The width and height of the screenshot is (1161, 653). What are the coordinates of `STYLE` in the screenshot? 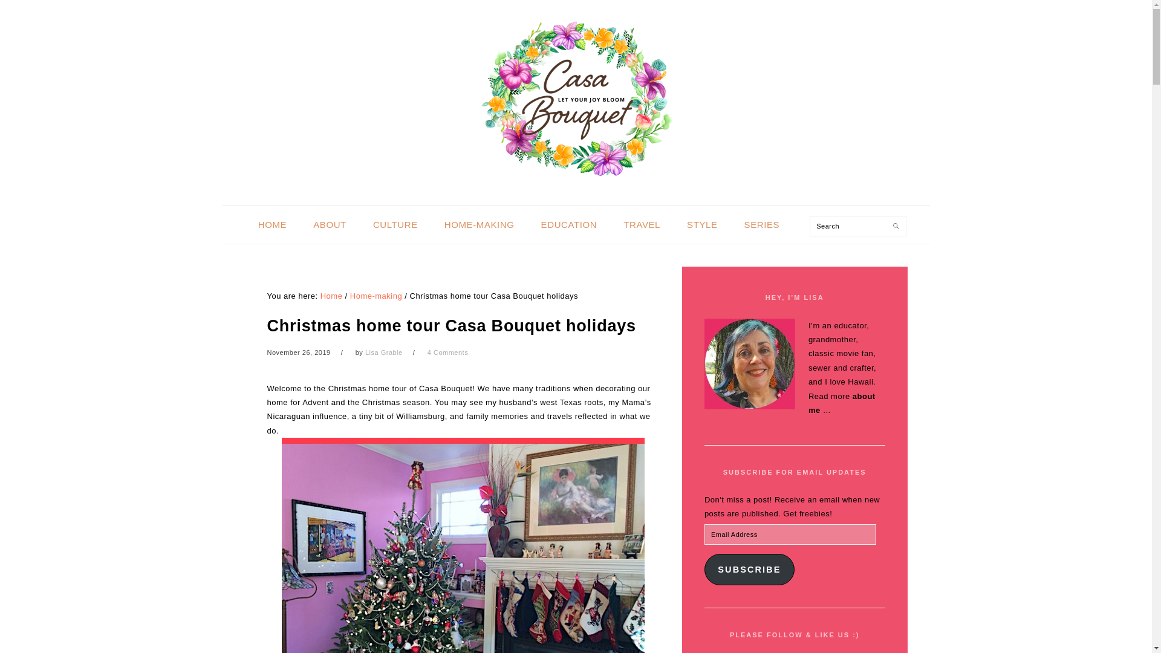 It's located at (702, 224).